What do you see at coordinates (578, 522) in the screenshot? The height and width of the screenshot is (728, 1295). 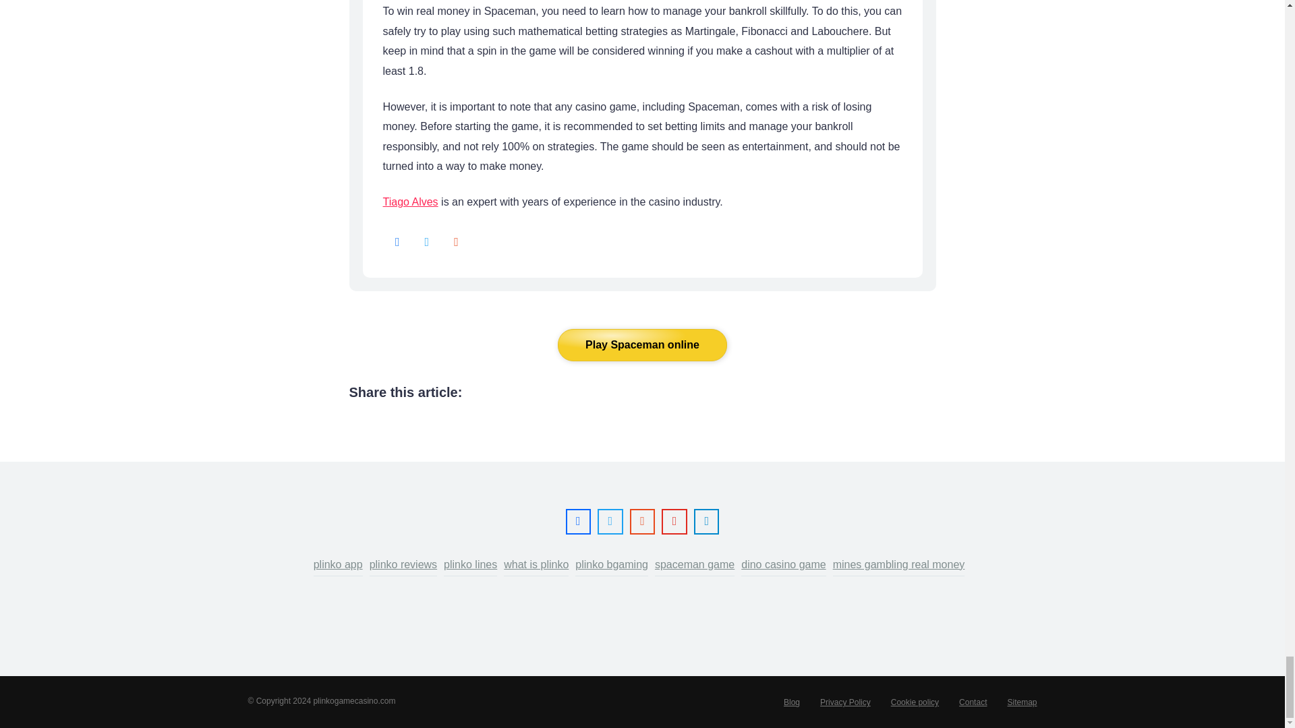 I see `Facebook` at bounding box center [578, 522].